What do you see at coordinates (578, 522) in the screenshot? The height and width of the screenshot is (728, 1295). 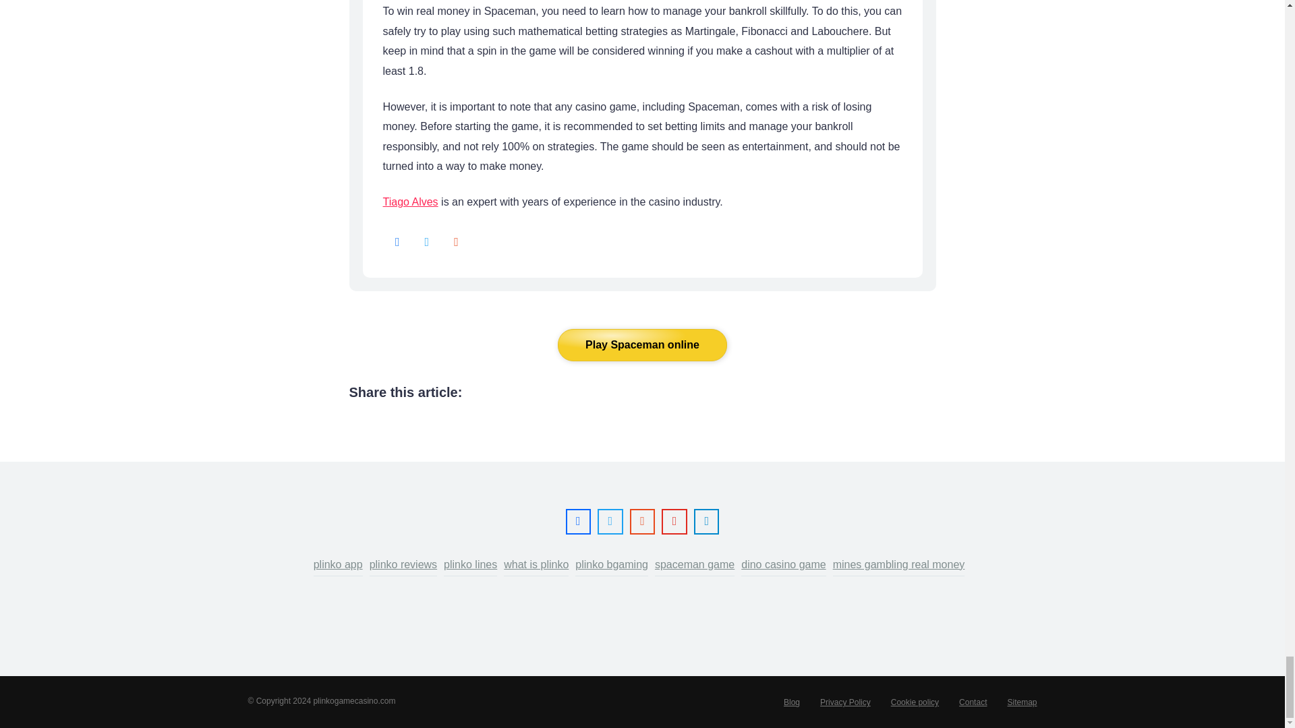 I see `Facebook` at bounding box center [578, 522].